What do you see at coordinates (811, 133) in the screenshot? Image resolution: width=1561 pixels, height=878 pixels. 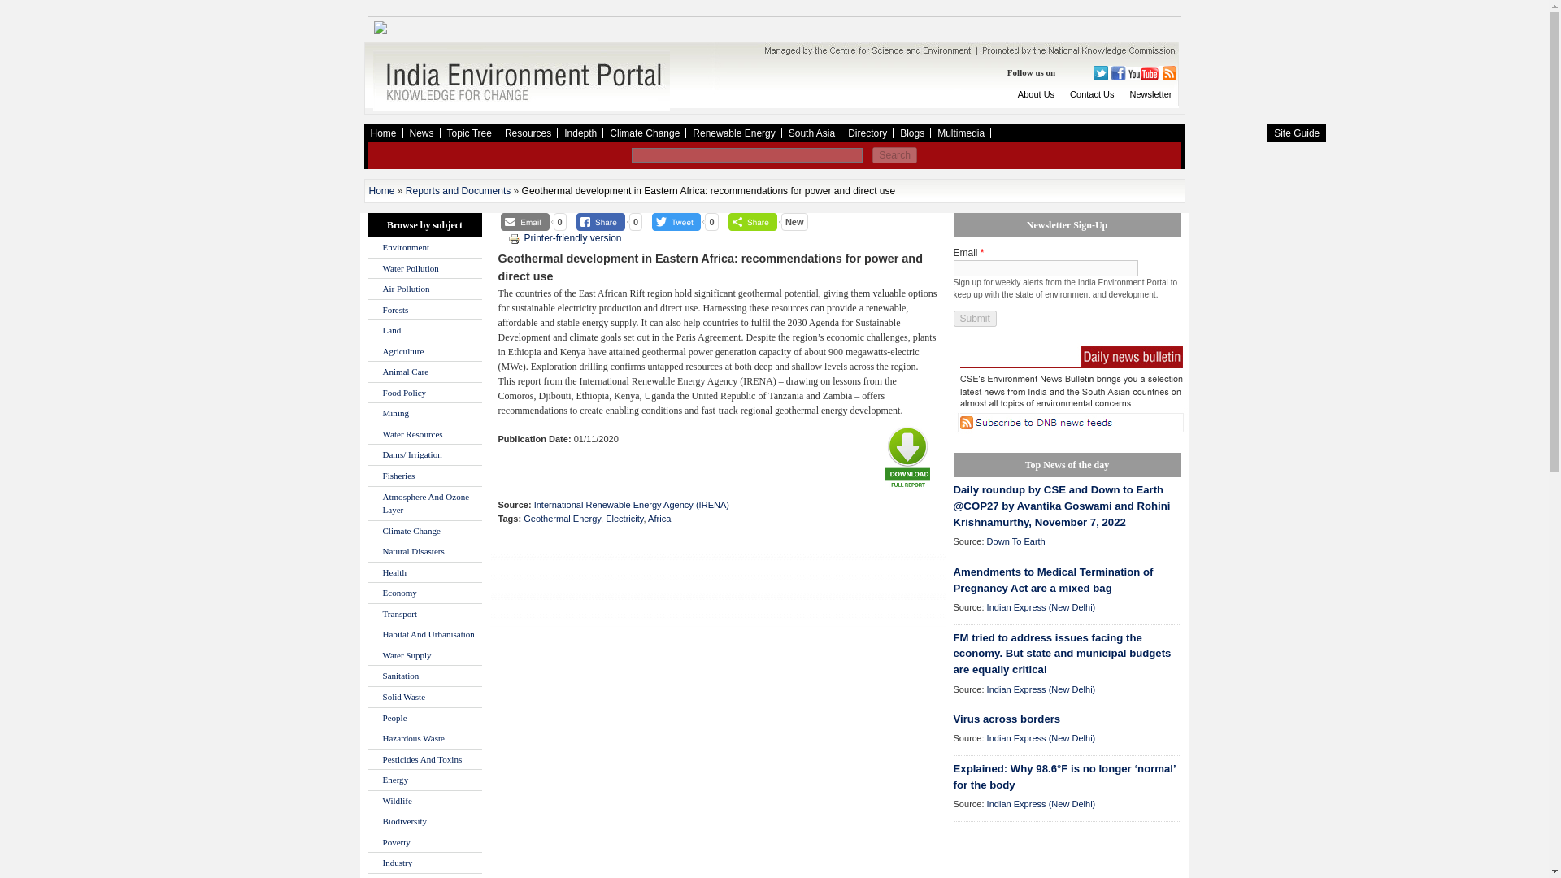 I see `South Asia` at bounding box center [811, 133].